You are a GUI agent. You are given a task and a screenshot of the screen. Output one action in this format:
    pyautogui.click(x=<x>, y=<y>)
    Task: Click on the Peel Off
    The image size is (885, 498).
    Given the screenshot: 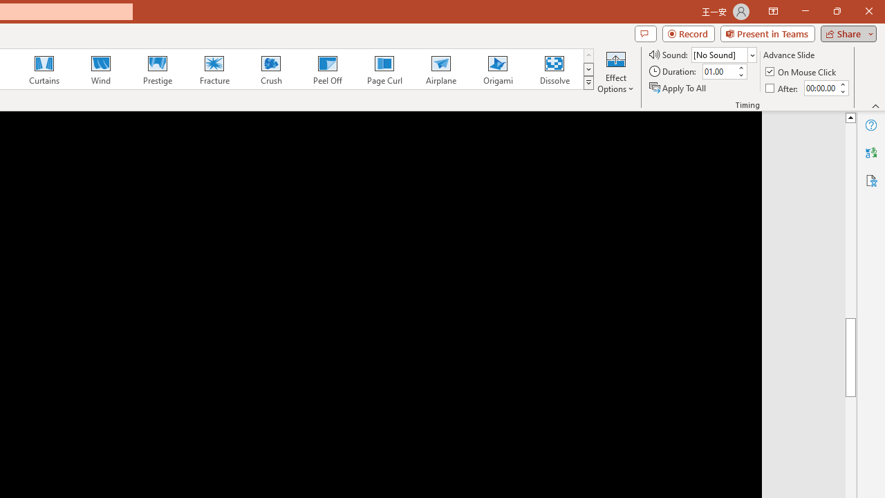 What is the action you would take?
    pyautogui.click(x=327, y=69)
    